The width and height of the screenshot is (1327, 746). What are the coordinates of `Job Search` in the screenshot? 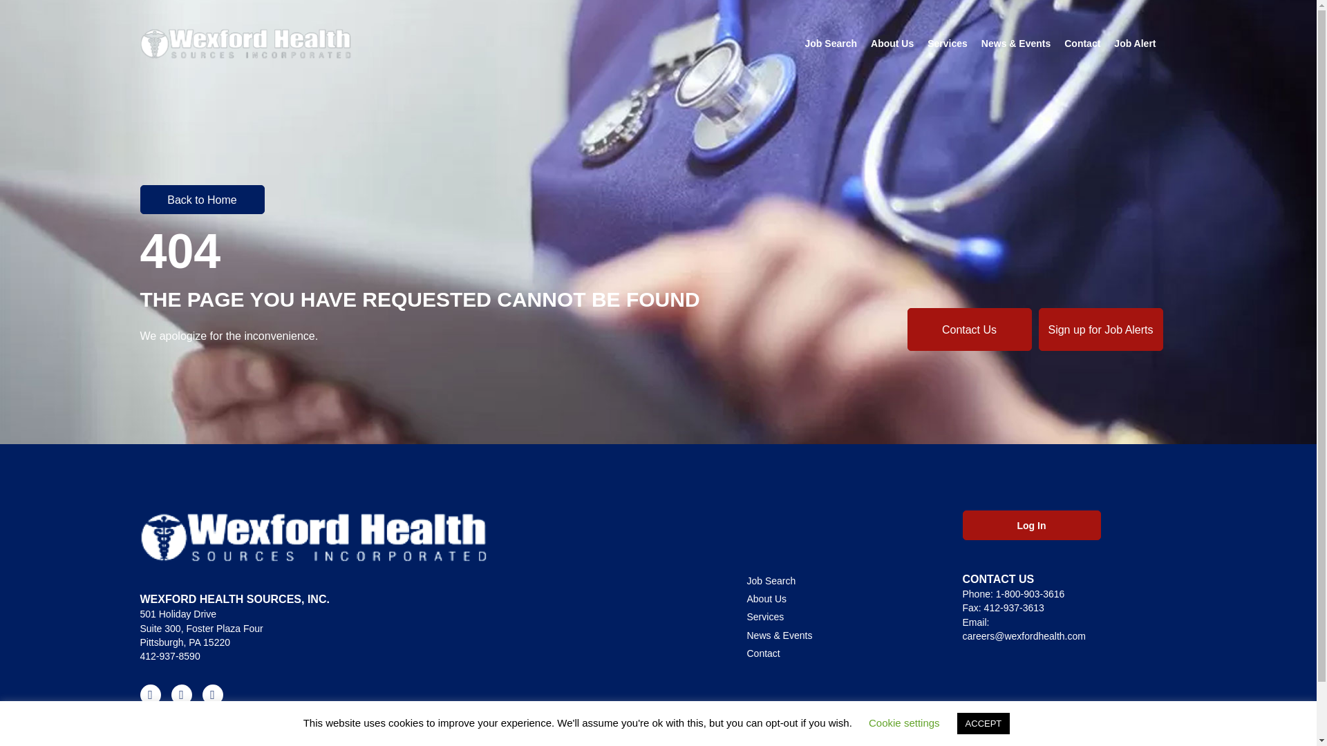 It's located at (840, 581).